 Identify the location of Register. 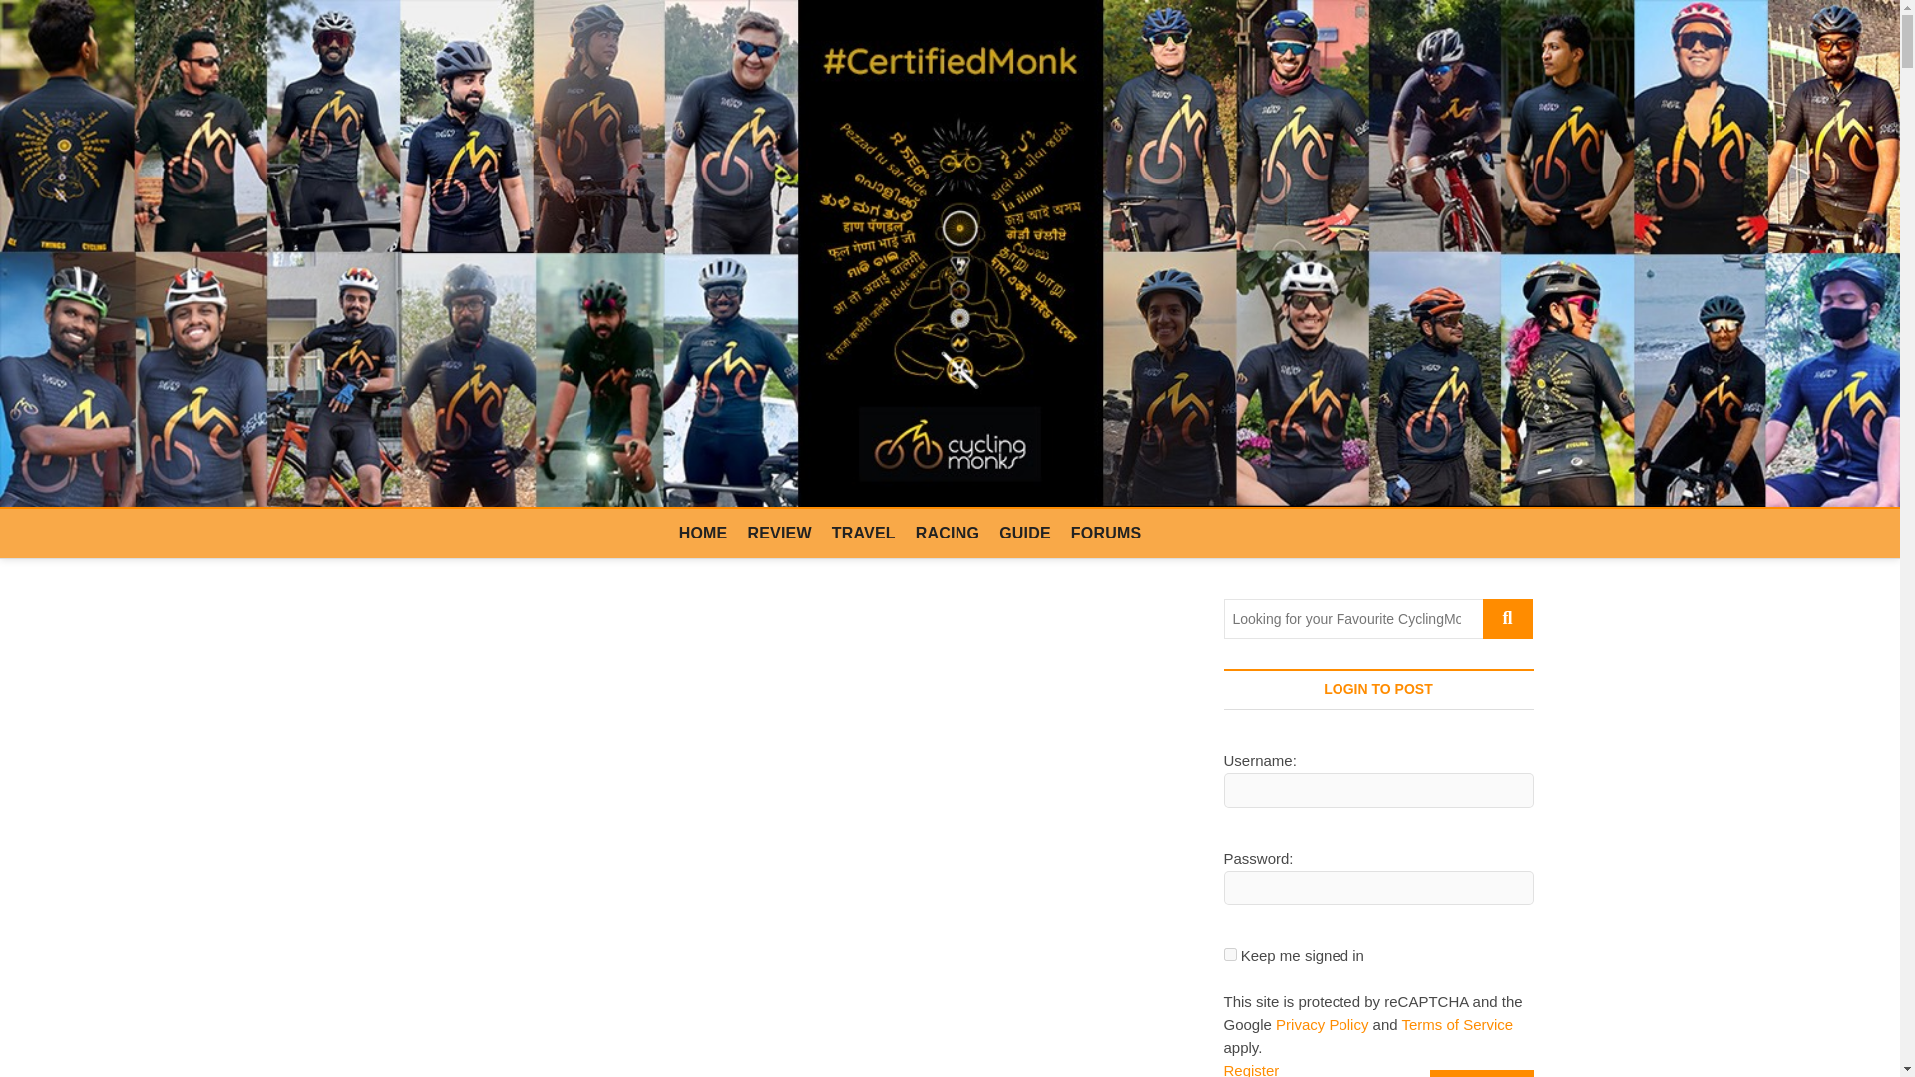
(1251, 1068).